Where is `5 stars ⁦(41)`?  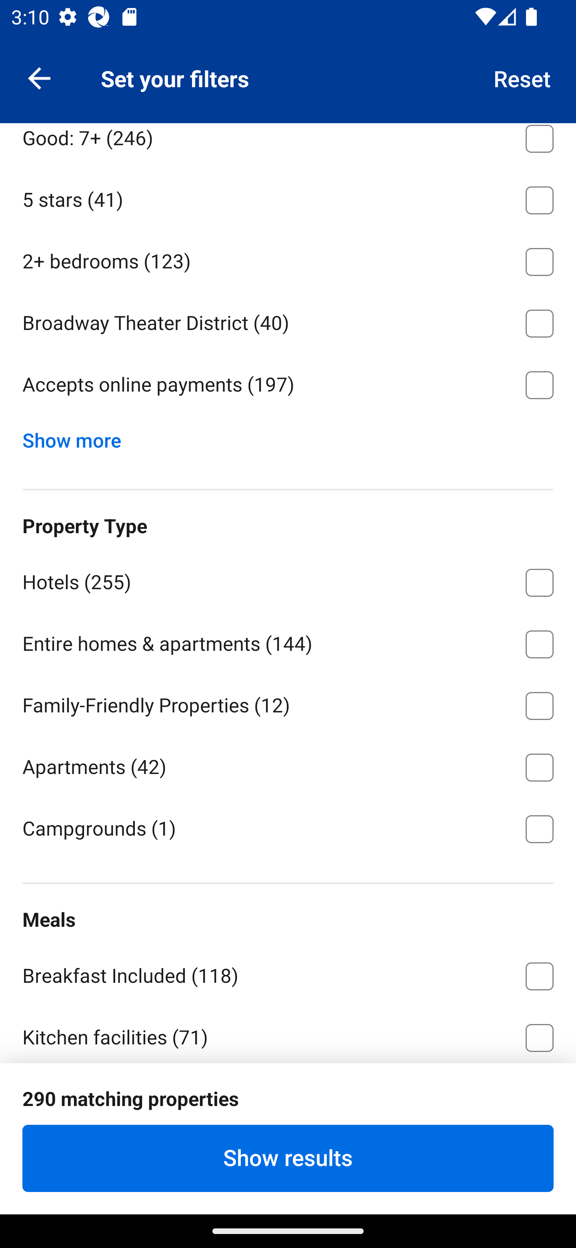 5 stars ⁦(41) is located at coordinates (288, 198).